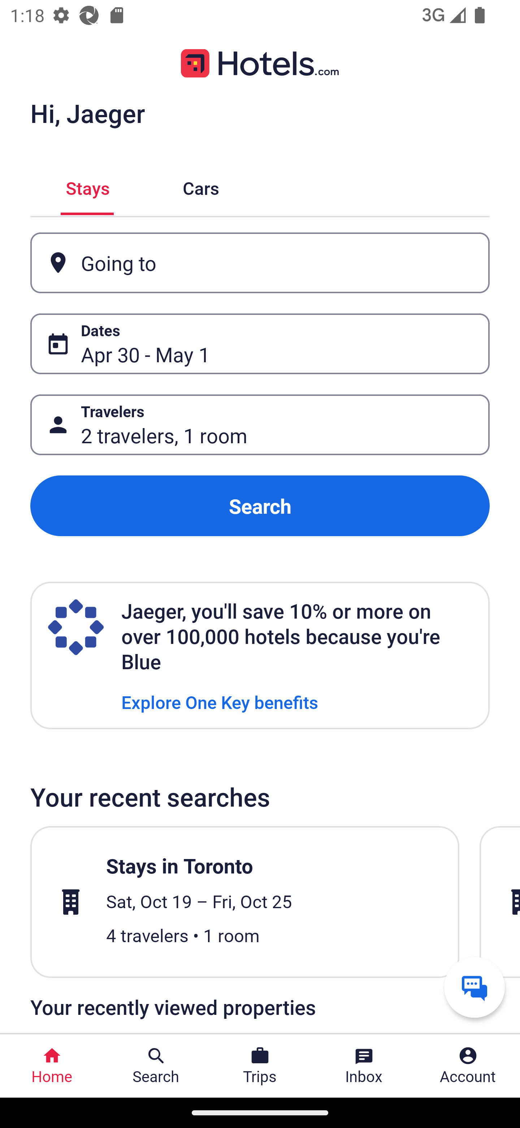  I want to click on Dates Button Apr 30 - May 1, so click(260, 344).